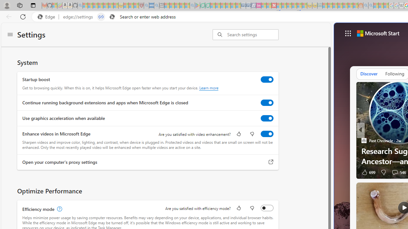  I want to click on Local - MSN - Sleeping, so click(136, 6).